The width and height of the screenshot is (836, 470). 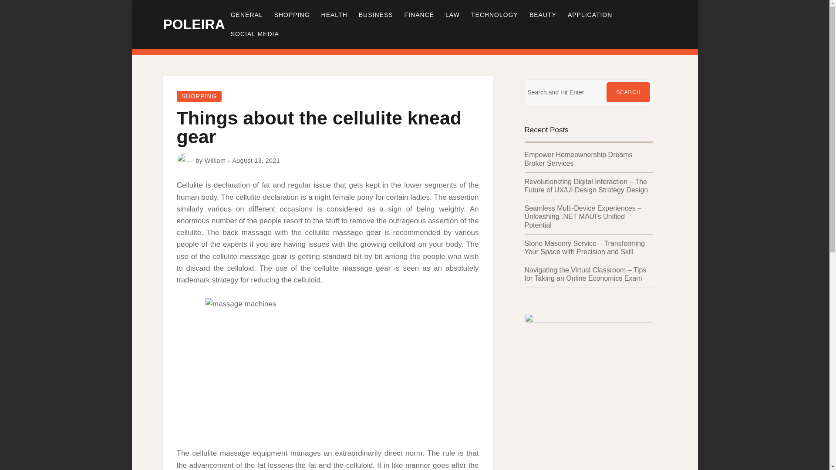 What do you see at coordinates (452, 15) in the screenshot?
I see `LAW` at bounding box center [452, 15].